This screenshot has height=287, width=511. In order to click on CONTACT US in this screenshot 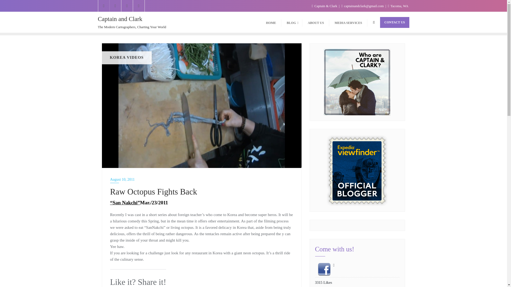, I will do `click(394, 22)`.